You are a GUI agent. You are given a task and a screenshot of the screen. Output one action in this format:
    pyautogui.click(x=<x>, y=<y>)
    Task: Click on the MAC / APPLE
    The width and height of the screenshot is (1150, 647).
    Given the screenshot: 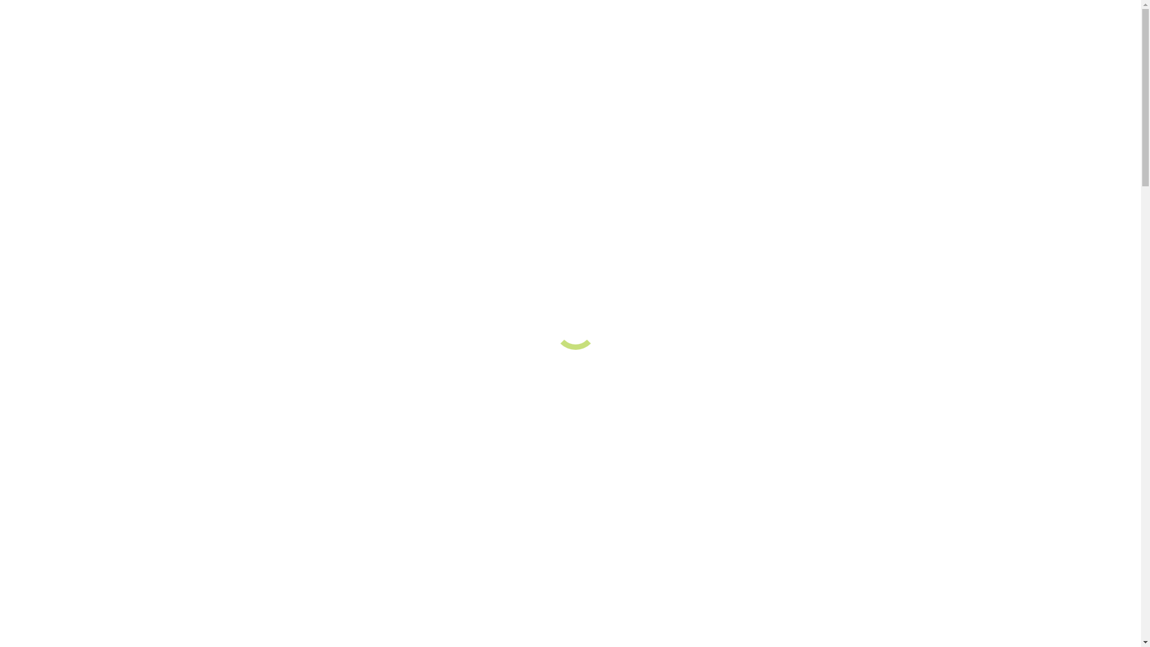 What is the action you would take?
    pyautogui.click(x=57, y=200)
    